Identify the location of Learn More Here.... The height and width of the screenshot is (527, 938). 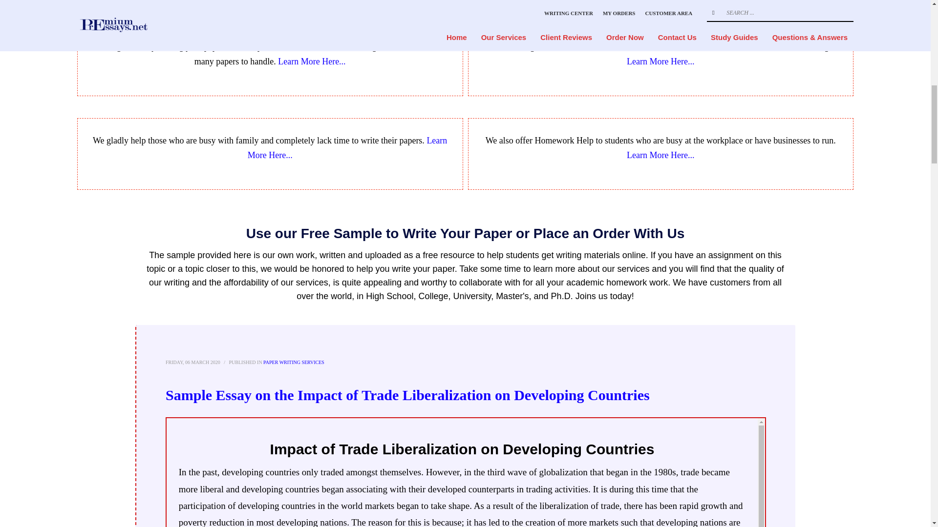
(311, 61).